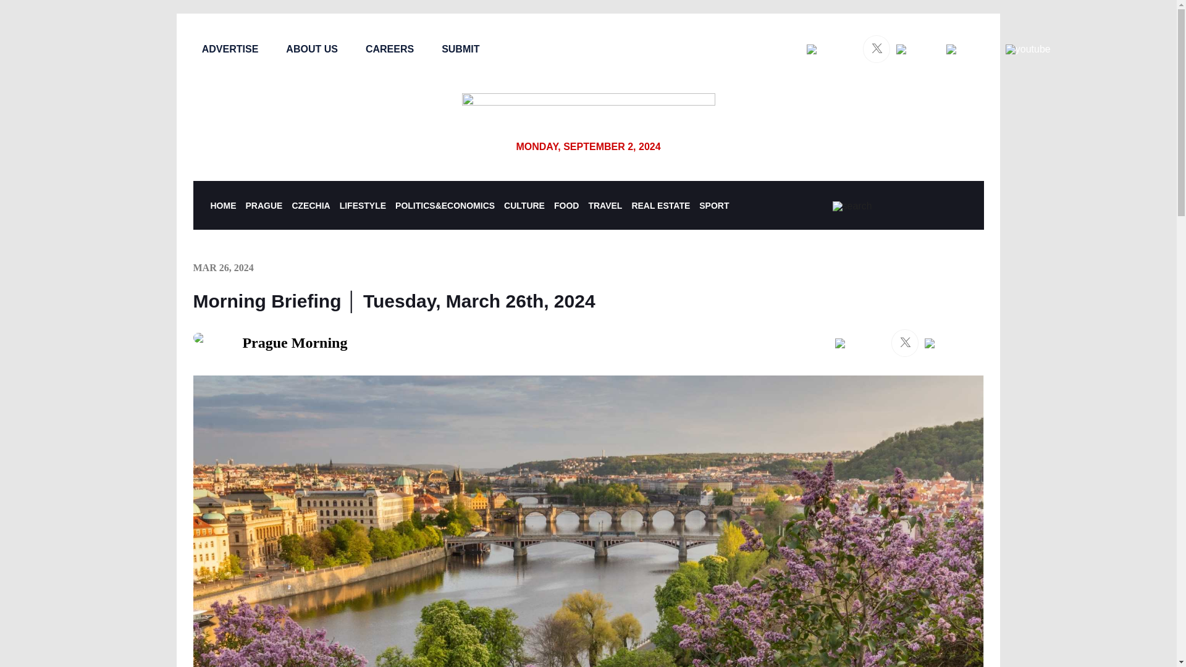 This screenshot has height=667, width=1186. What do you see at coordinates (605, 206) in the screenshot?
I see `TRAVEL` at bounding box center [605, 206].